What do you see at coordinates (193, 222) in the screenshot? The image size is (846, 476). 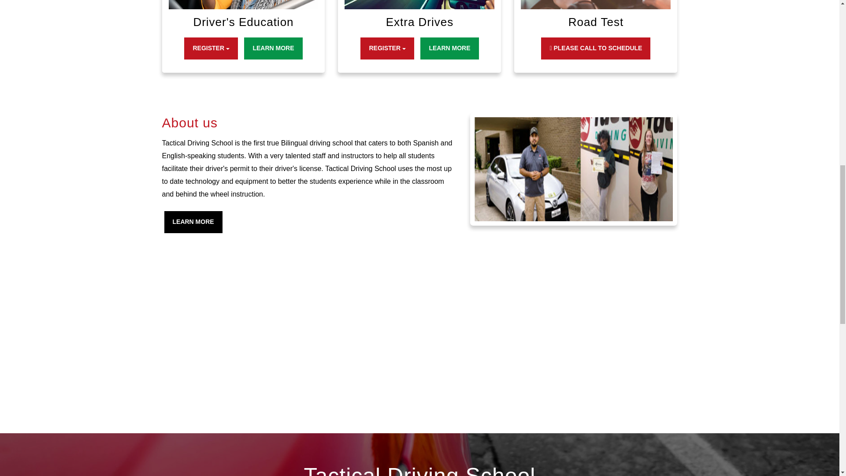 I see `LEARN MORE` at bounding box center [193, 222].